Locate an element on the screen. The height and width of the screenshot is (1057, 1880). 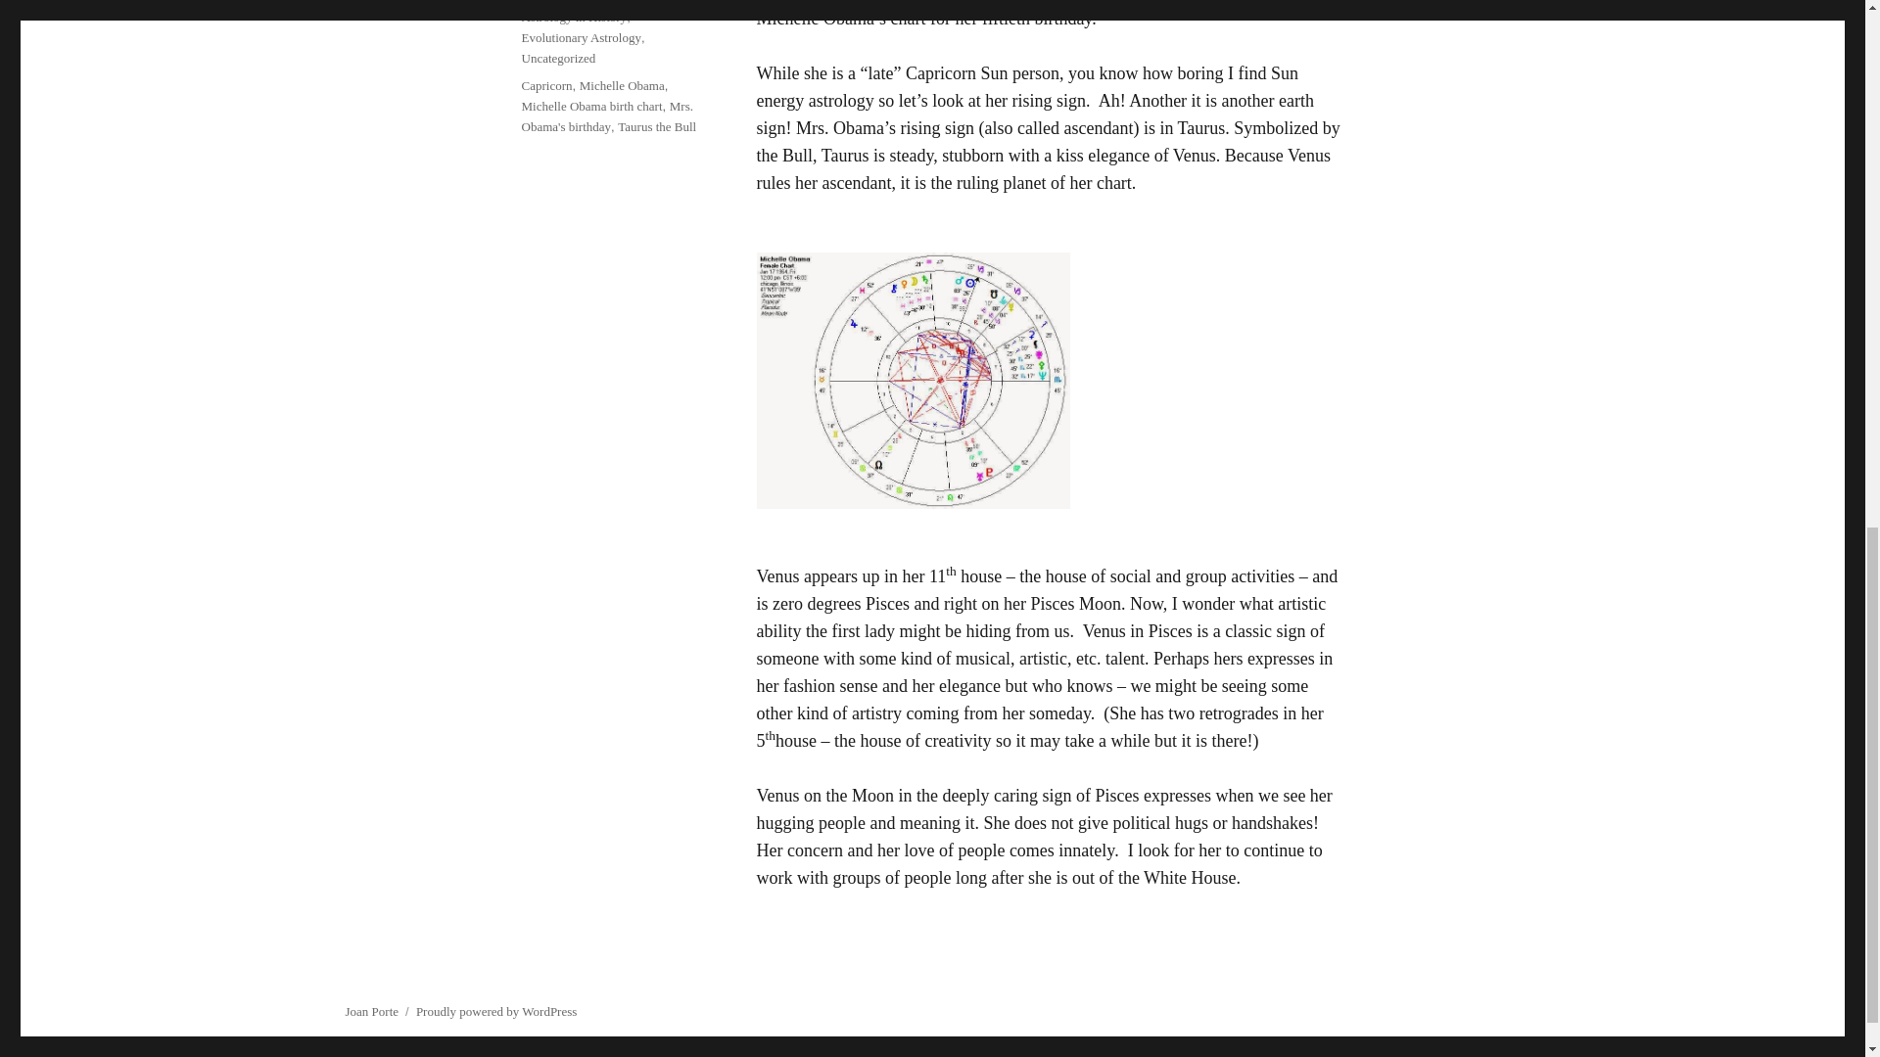
Mrs. Obama's birthday is located at coordinates (605, 116).